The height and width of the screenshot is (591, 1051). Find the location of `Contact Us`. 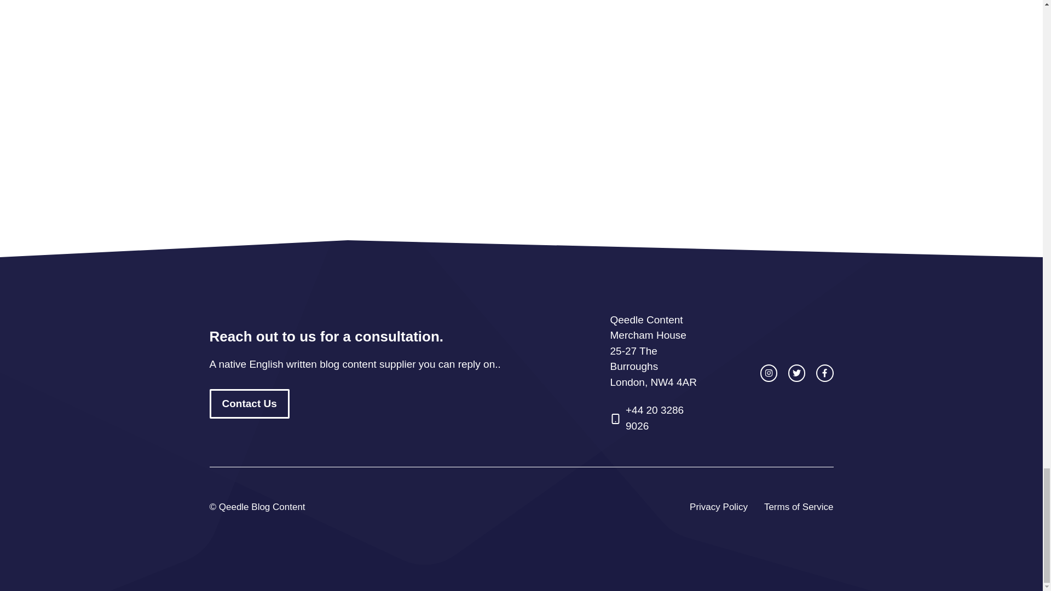

Contact Us is located at coordinates (249, 404).